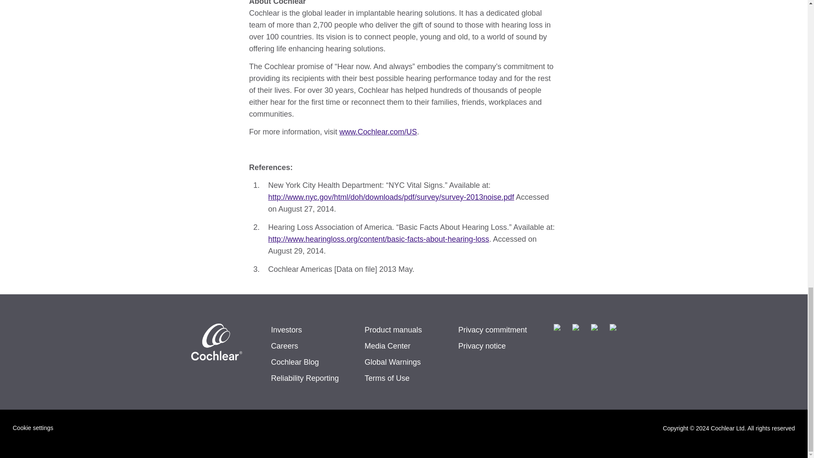  Describe the element at coordinates (560, 330) in the screenshot. I see `Talk to us on Facebook` at that location.